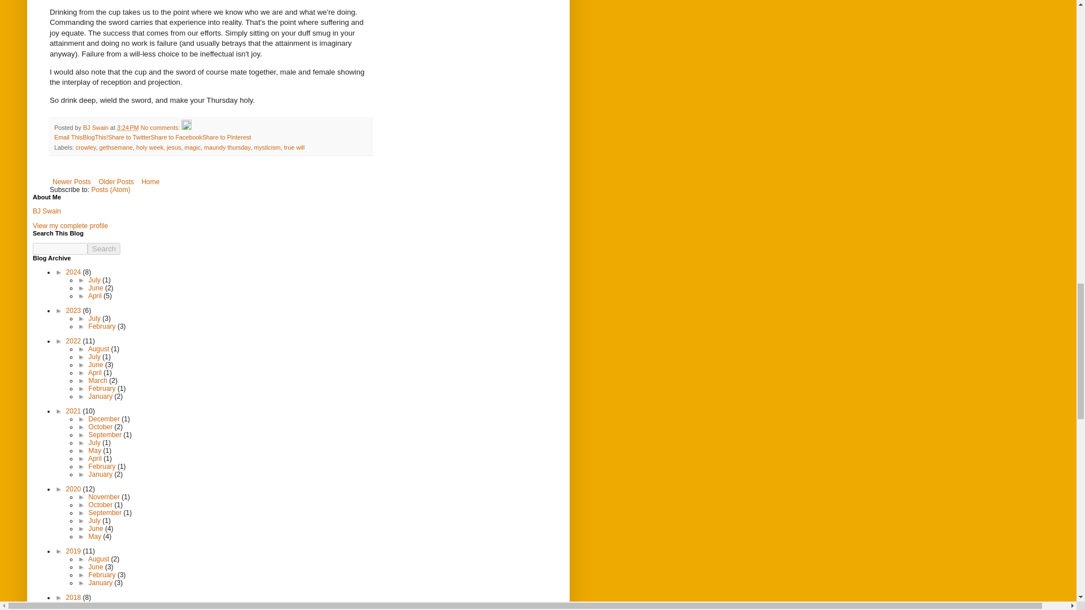  Describe the element at coordinates (129, 137) in the screenshot. I see `Share to Twitter` at that location.